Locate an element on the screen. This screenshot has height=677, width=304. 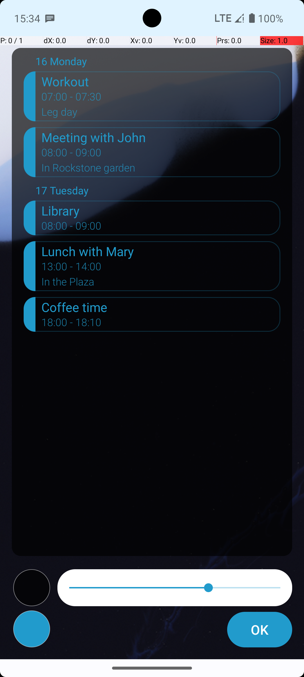
Workout is located at coordinates (161, 81).